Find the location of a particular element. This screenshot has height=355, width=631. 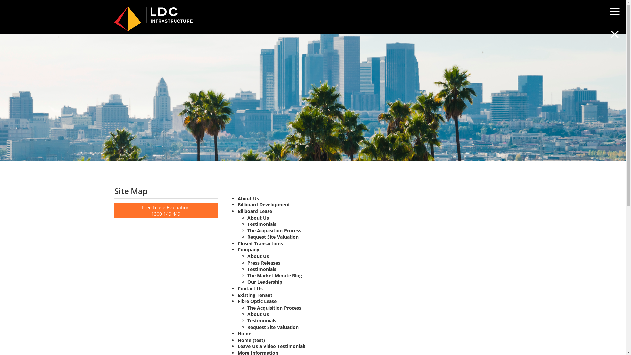

Free Lease Evaluation
1300 149 449 is located at coordinates (166, 211).